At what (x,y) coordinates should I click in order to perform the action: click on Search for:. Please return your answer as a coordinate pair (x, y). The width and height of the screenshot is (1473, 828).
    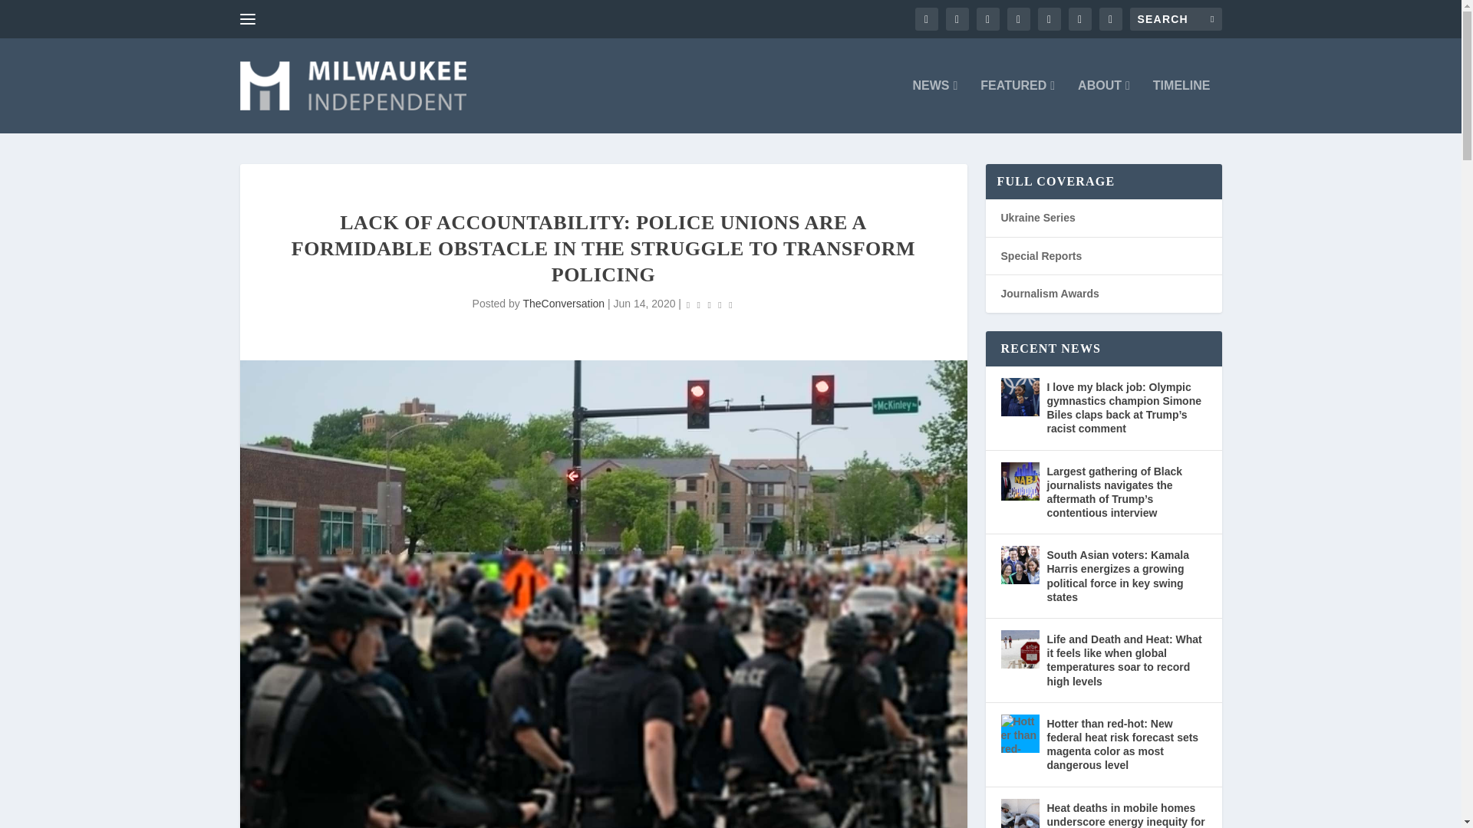
    Looking at the image, I should click on (1175, 18).